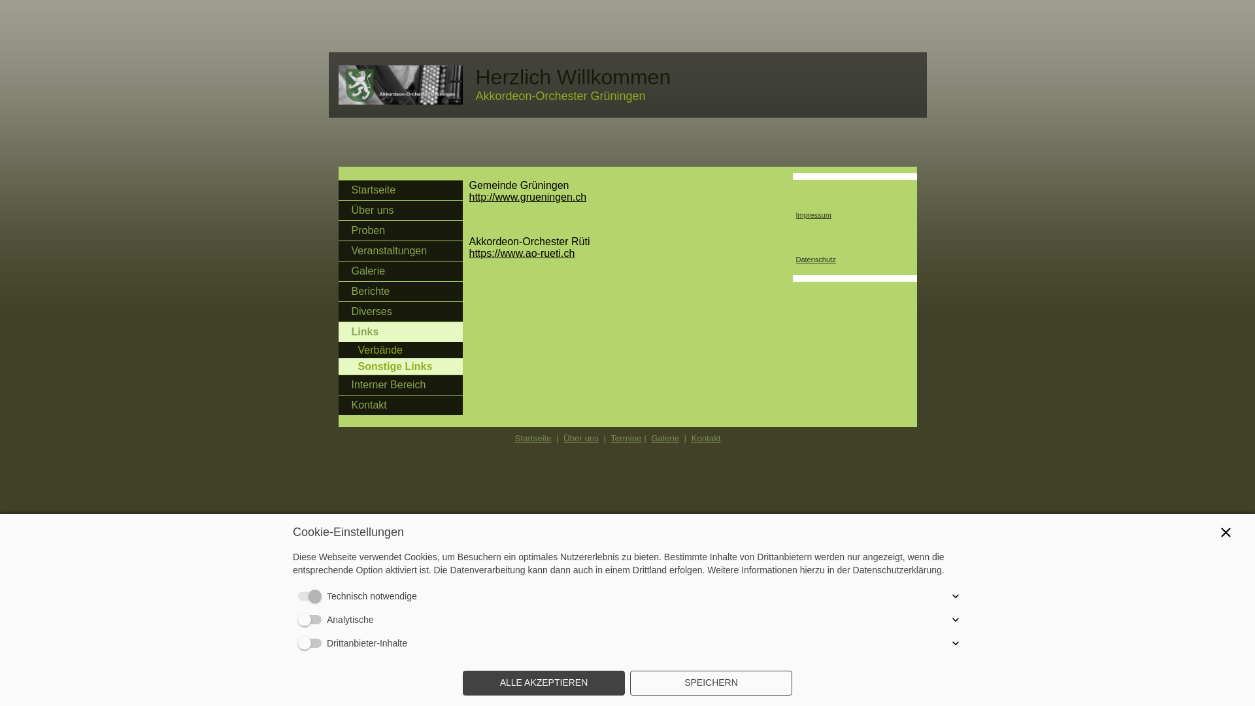  Describe the element at coordinates (522, 254) in the screenshot. I see `https://www.ao-rueti.ch` at that location.